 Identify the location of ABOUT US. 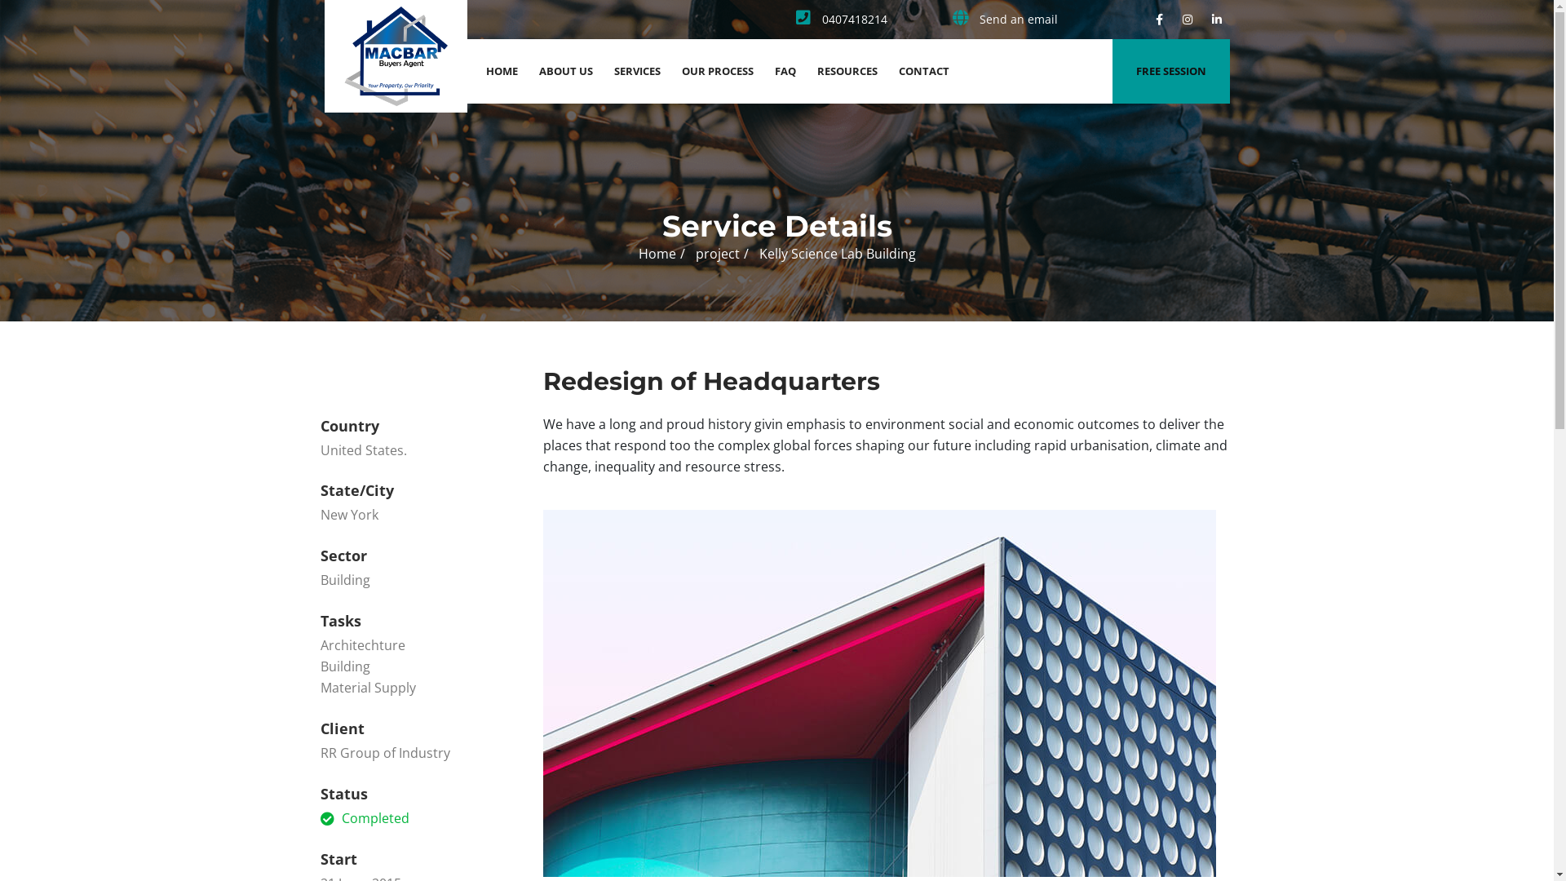
(566, 71).